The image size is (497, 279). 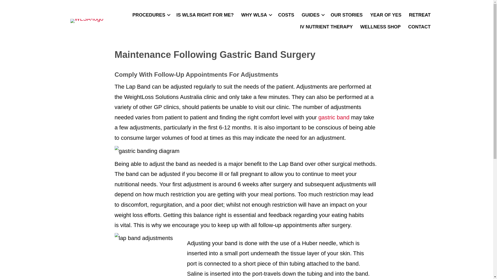 I want to click on PROCEDURES, so click(x=151, y=15).